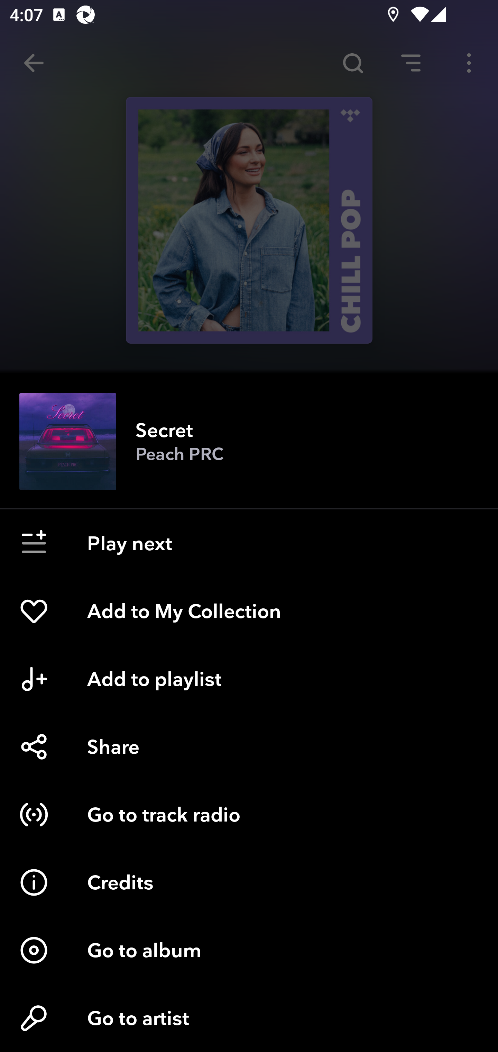 This screenshot has width=498, height=1052. I want to click on Go to artist, so click(249, 1018).